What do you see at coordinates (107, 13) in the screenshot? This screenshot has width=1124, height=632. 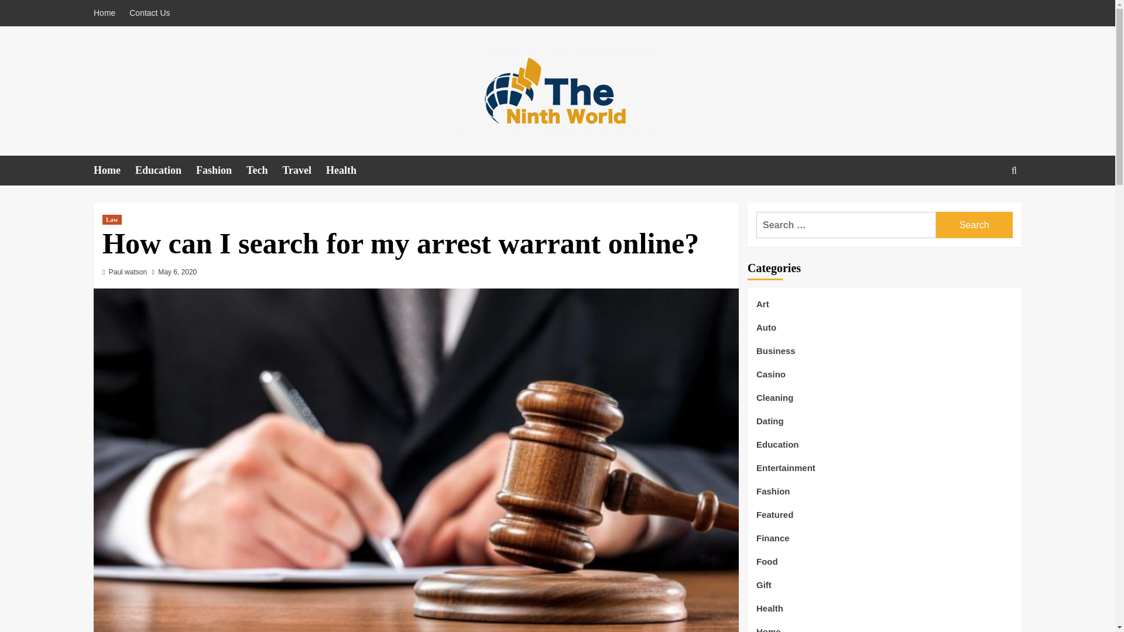 I see `Home` at bounding box center [107, 13].